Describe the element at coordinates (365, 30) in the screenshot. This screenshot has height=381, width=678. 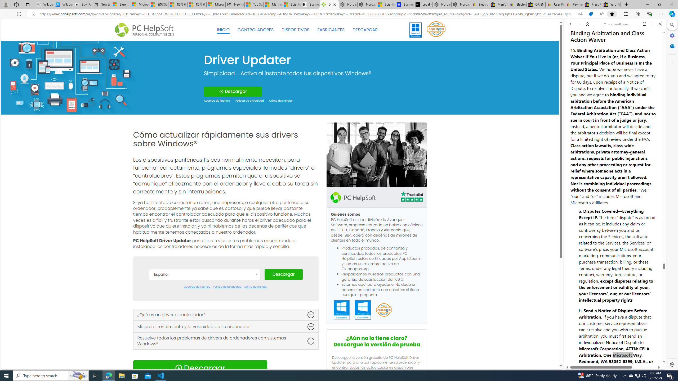
I see `DESCARGAR` at that location.